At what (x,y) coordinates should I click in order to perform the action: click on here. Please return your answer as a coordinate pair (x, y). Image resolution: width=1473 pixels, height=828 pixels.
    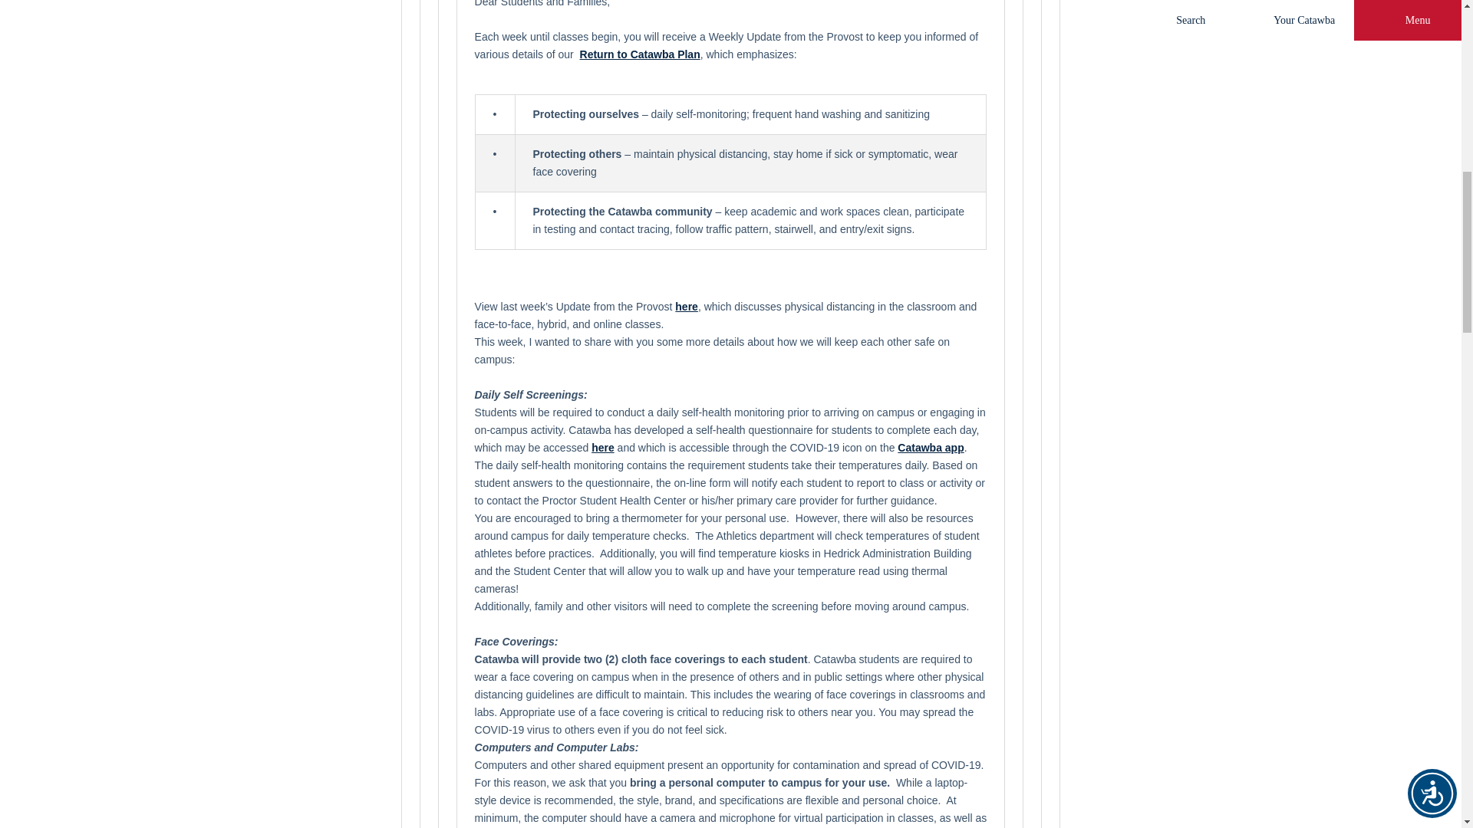
    Looking at the image, I should click on (603, 447).